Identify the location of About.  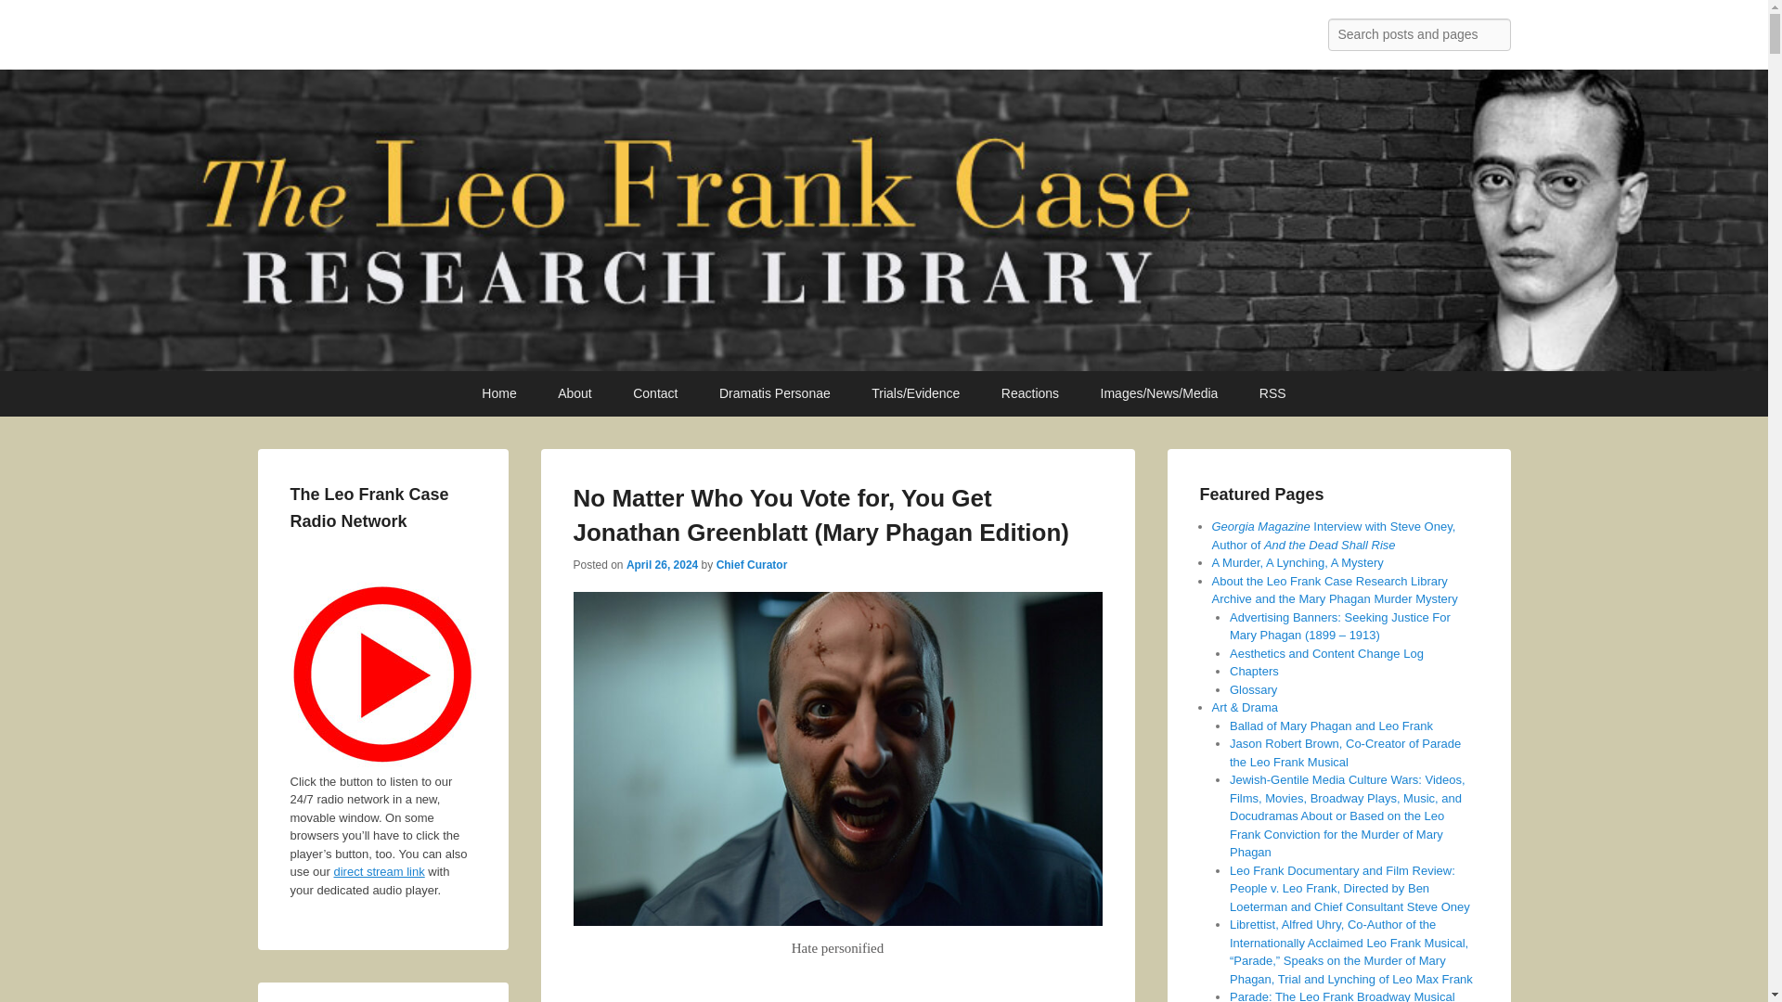
(575, 393).